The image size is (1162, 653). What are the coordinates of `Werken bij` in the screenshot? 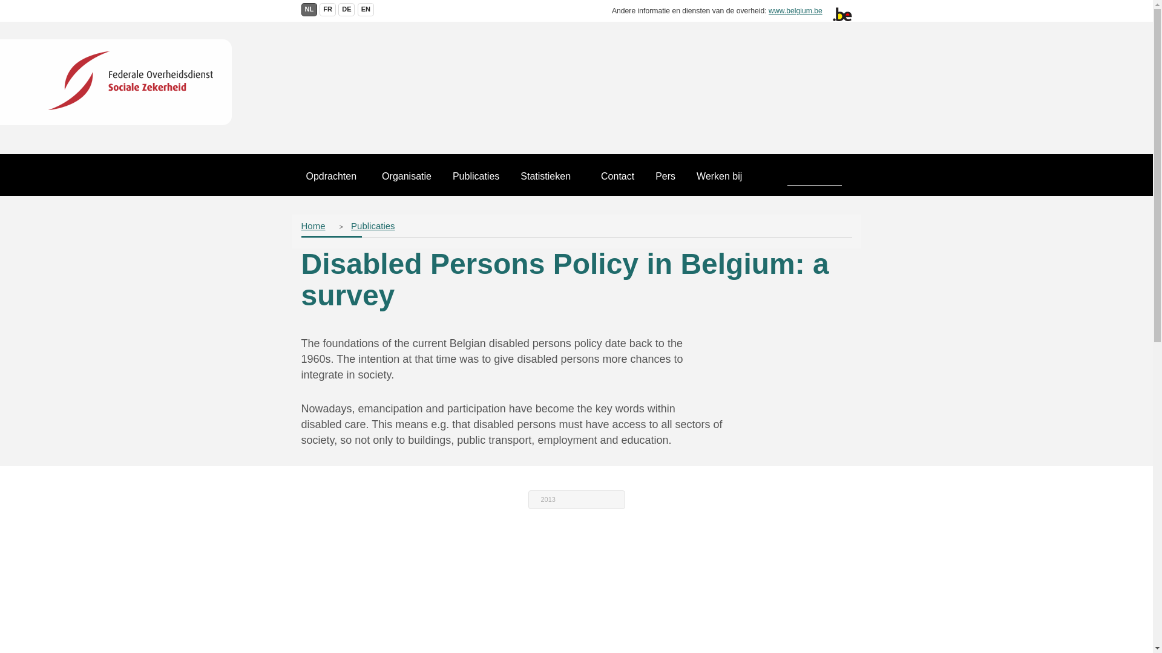 It's located at (719, 181).